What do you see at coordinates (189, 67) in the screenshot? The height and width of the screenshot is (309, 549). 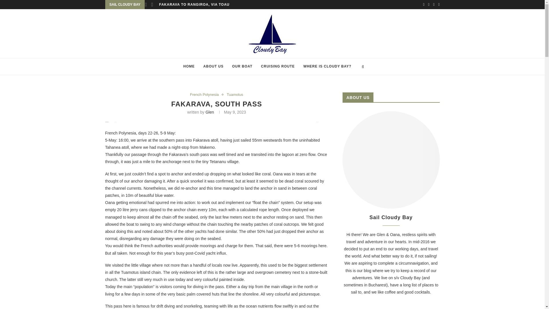 I see `HOME` at bounding box center [189, 67].